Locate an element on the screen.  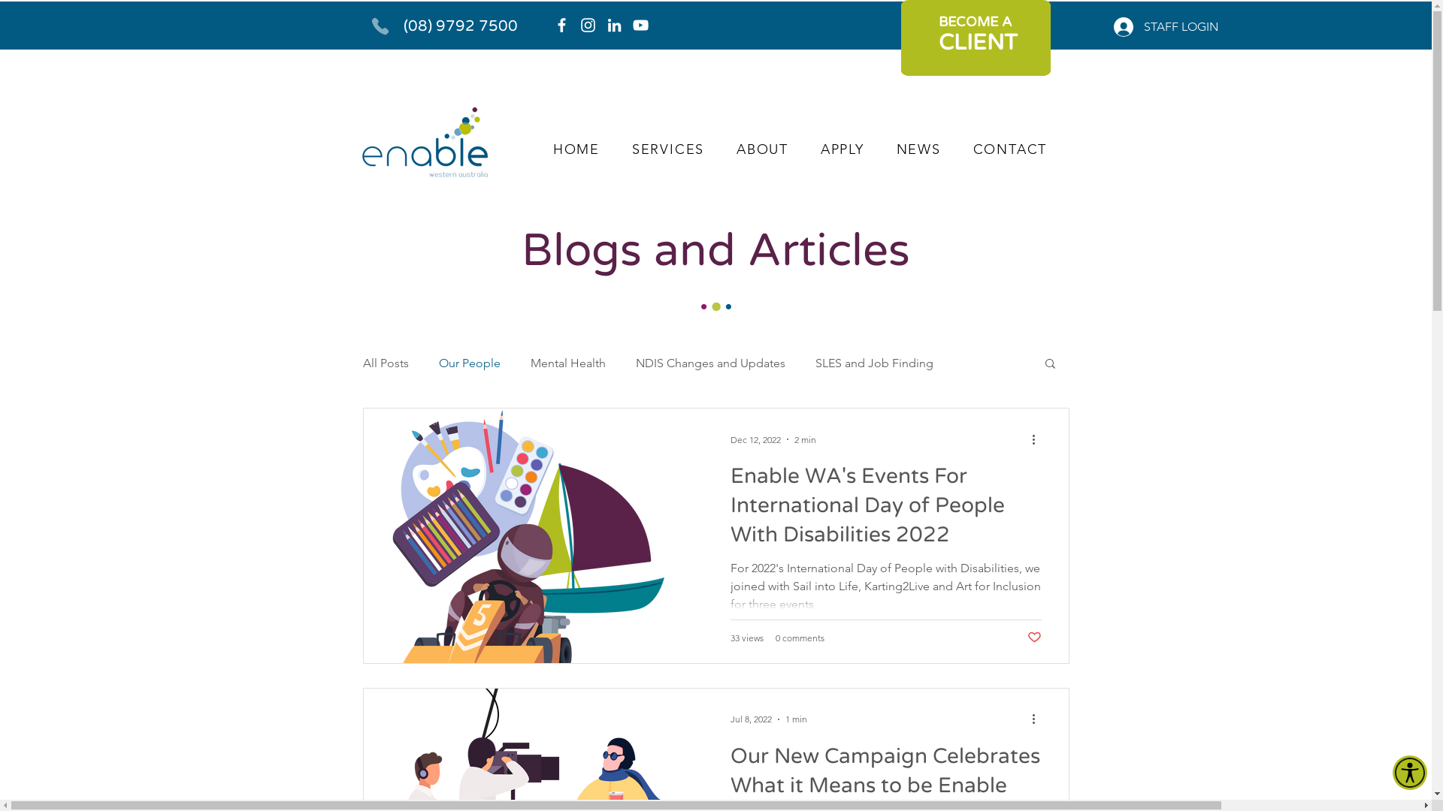
Post not marked as liked is located at coordinates (1034, 638).